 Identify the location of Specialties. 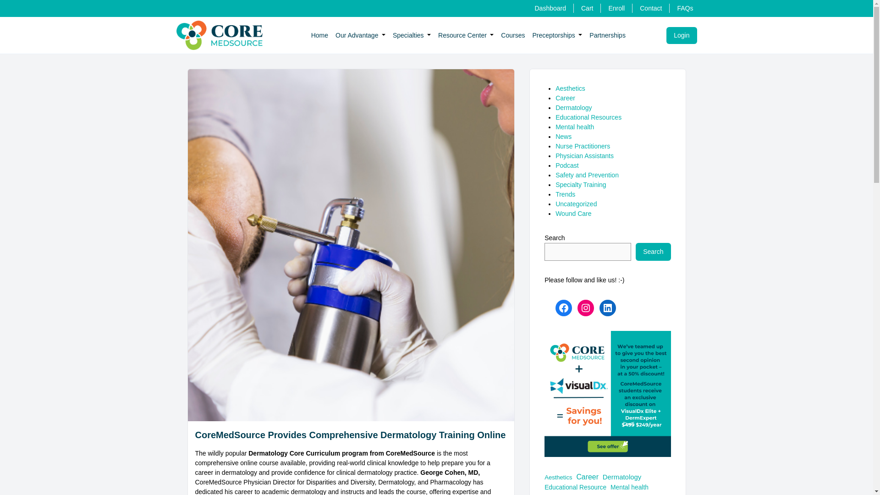
(408, 35).